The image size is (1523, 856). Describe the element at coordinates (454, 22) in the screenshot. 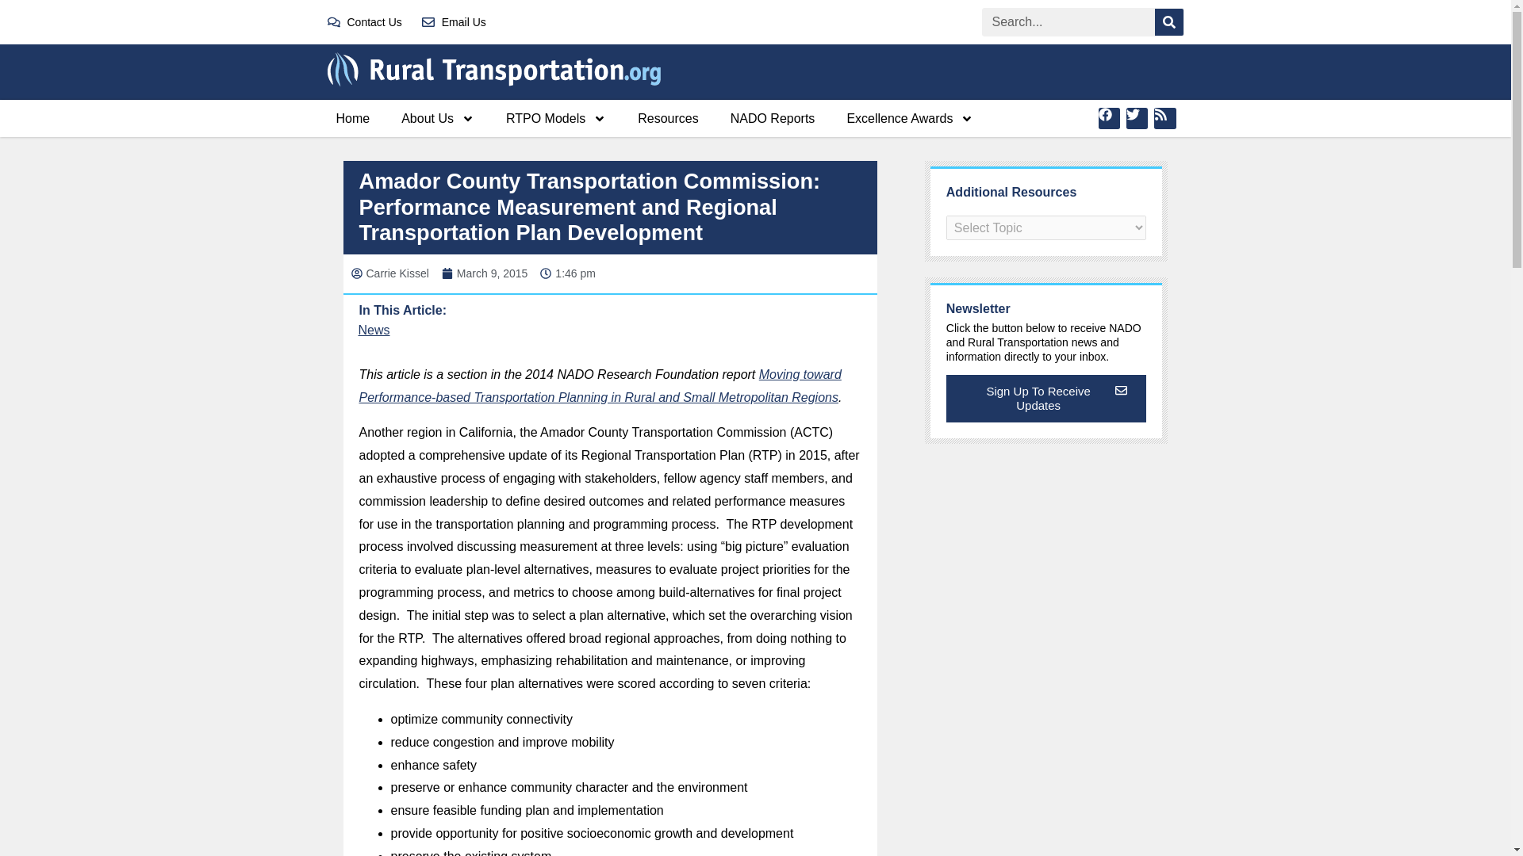

I see `Email Us` at that location.